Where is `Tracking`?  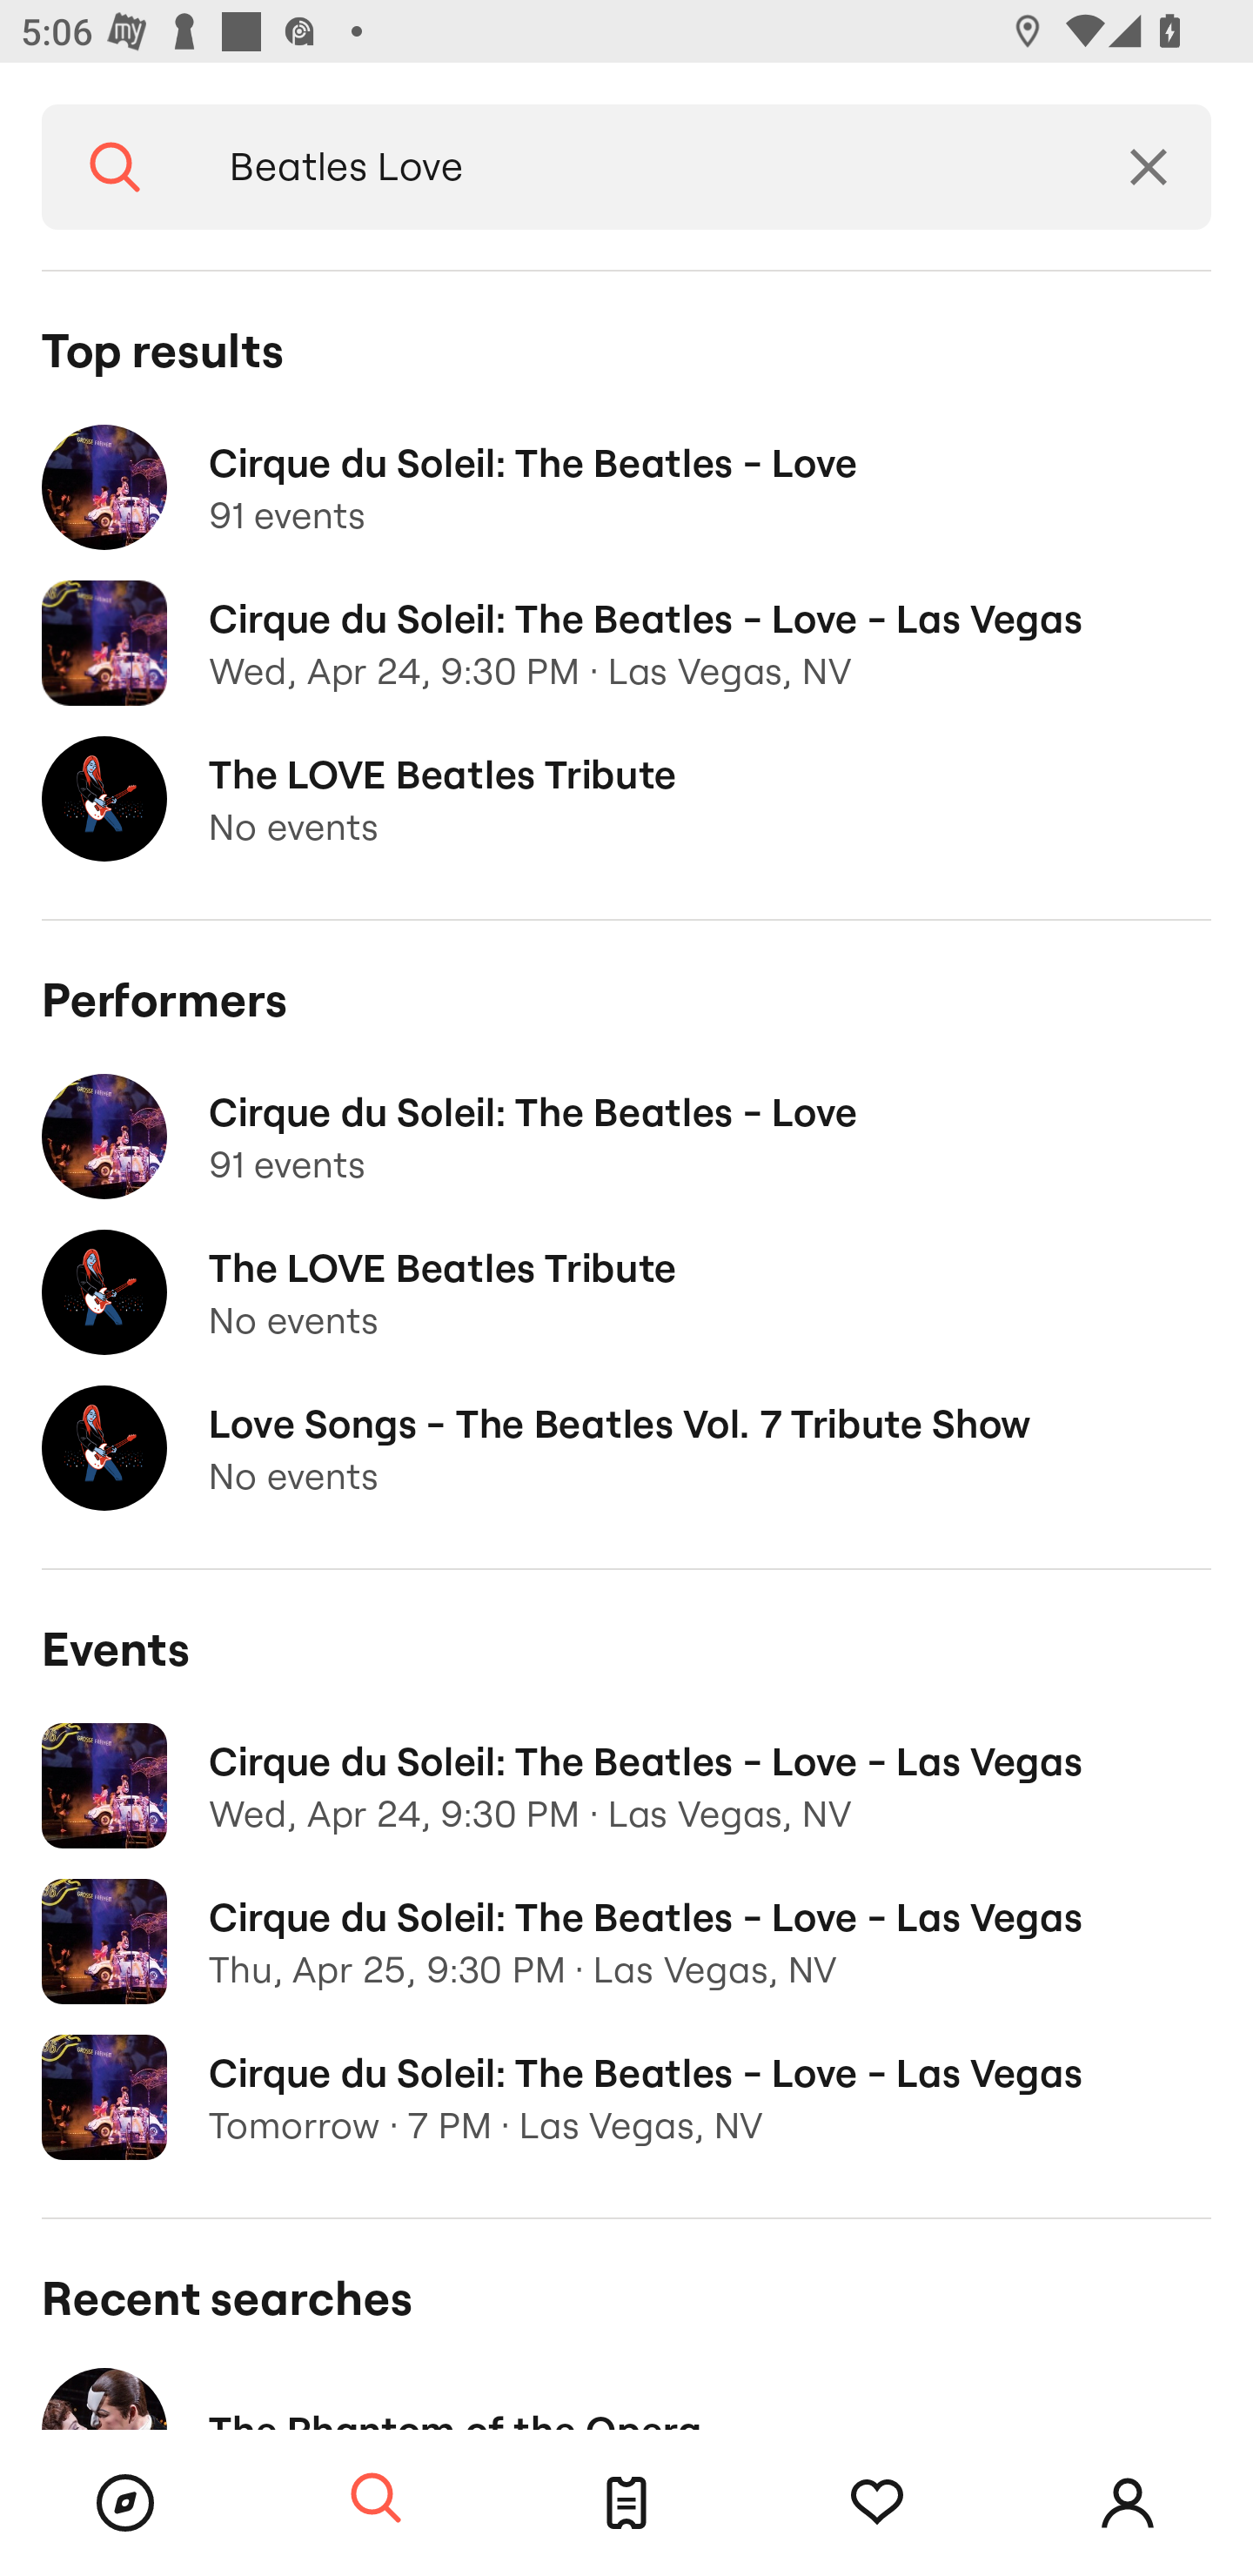 Tracking is located at coordinates (877, 2503).